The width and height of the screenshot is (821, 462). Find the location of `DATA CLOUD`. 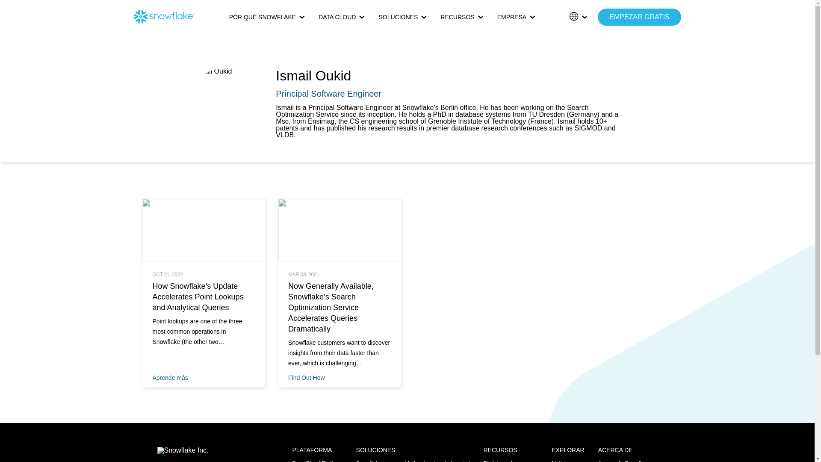

DATA CLOUD is located at coordinates (342, 17).